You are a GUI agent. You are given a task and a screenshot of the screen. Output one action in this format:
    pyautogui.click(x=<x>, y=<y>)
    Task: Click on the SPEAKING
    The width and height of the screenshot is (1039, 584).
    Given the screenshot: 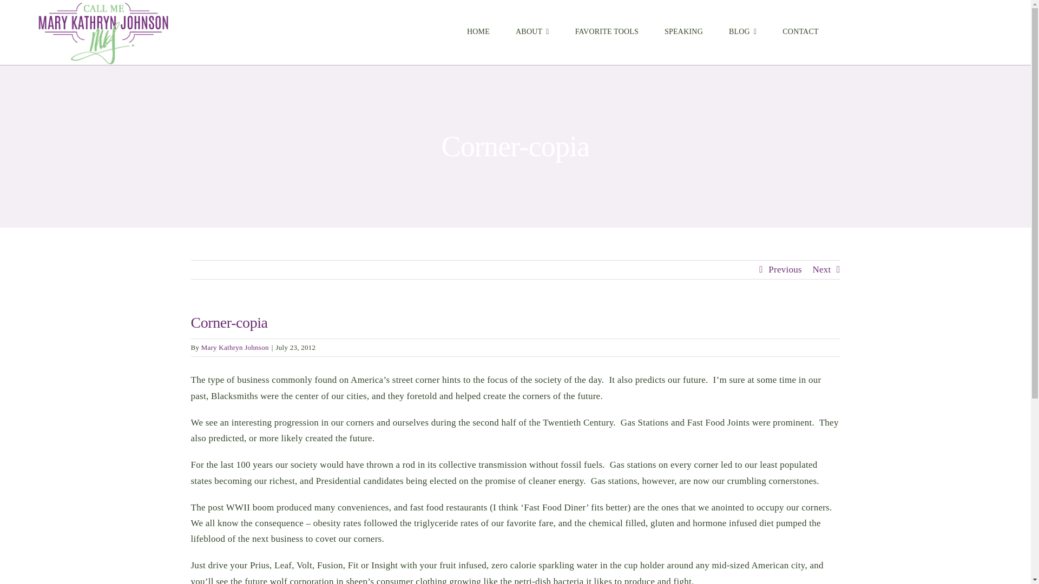 What is the action you would take?
    pyautogui.click(x=683, y=32)
    